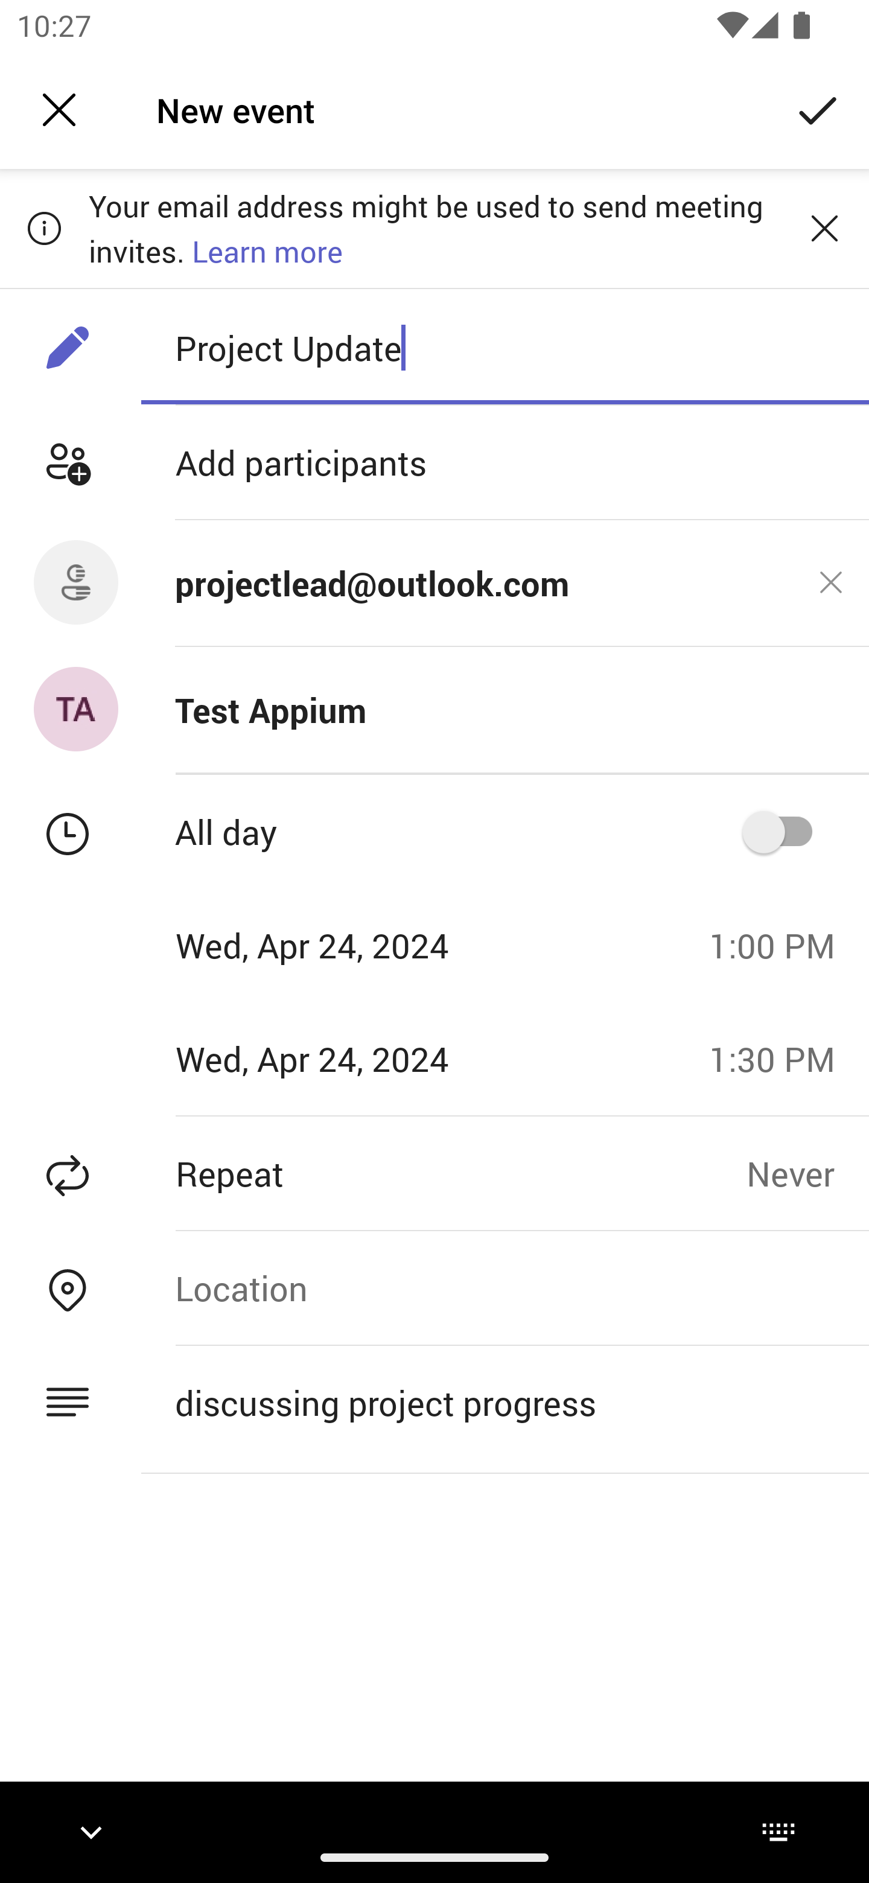 The height and width of the screenshot is (1883, 869). Describe the element at coordinates (807, 1173) in the screenshot. I see `Never Repeat Never` at that location.